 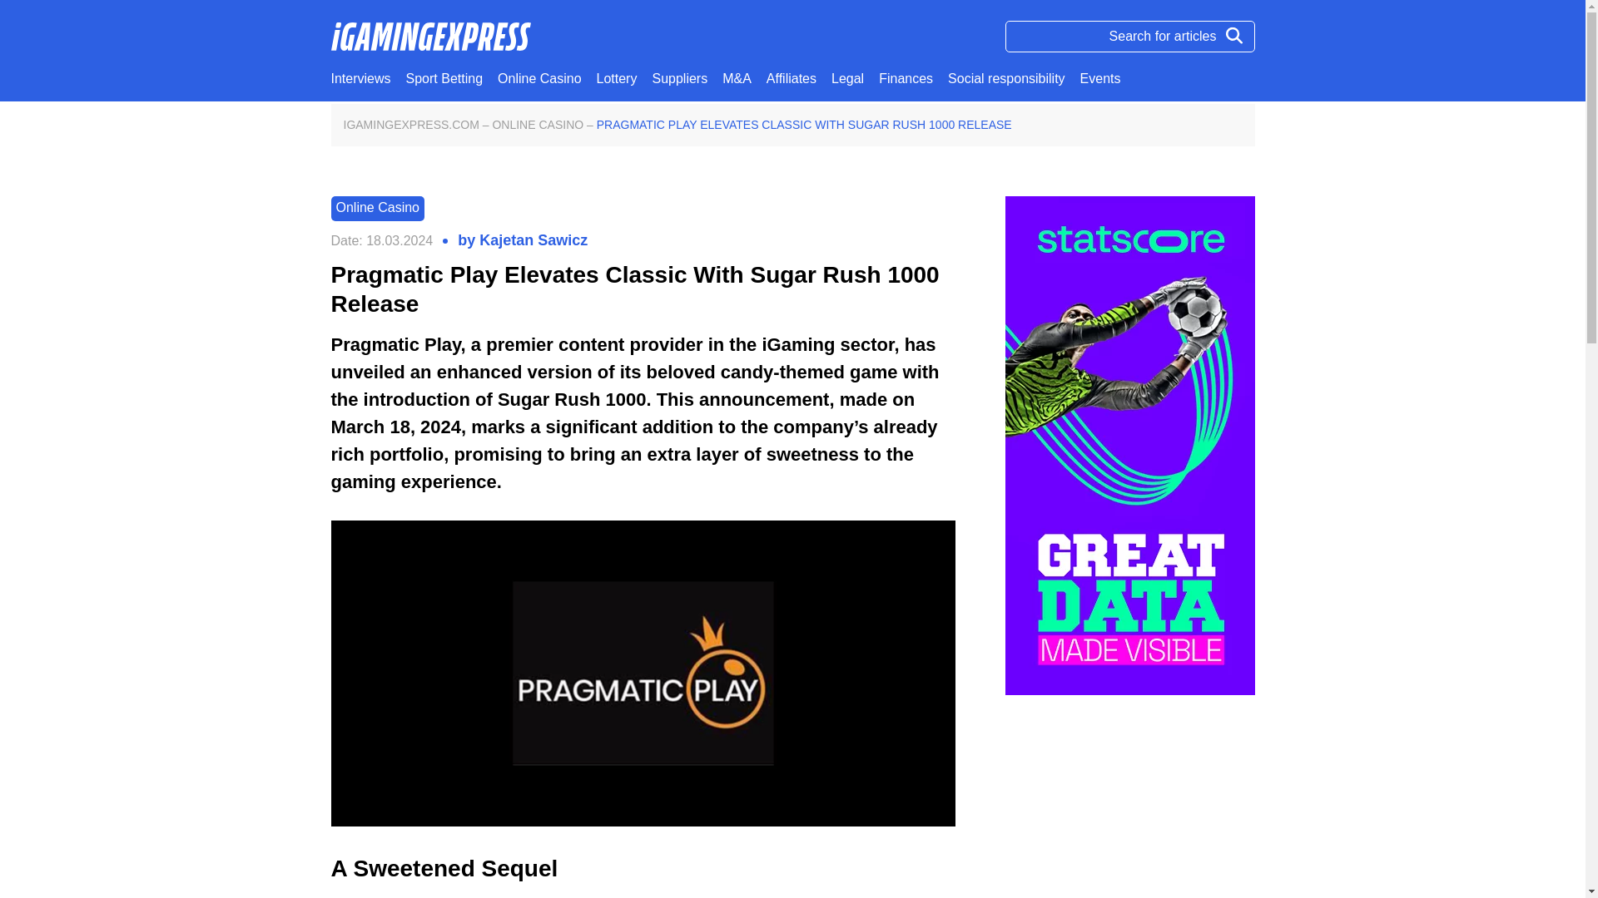 I want to click on Online Casino, so click(x=378, y=208).